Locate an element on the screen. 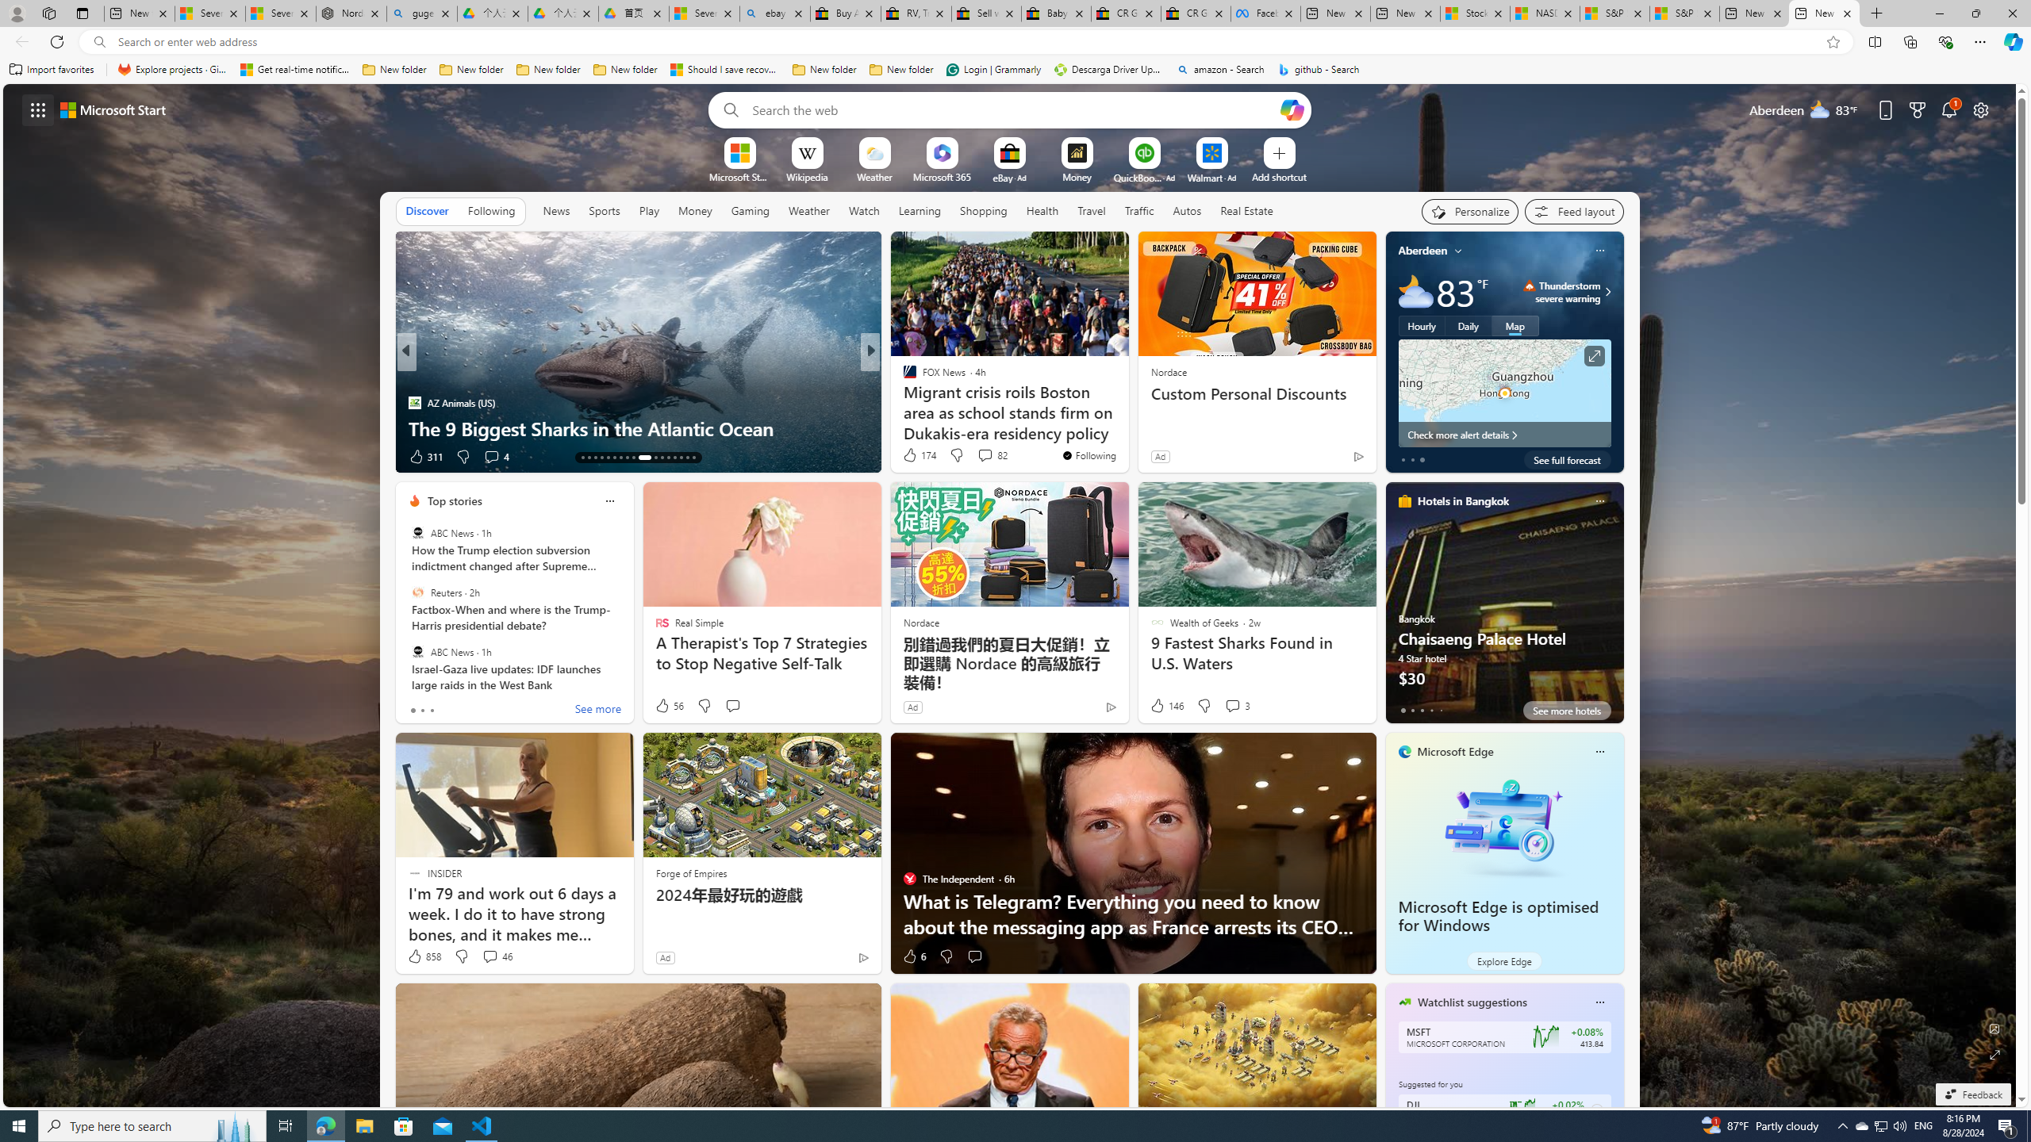  News is located at coordinates (555, 210).